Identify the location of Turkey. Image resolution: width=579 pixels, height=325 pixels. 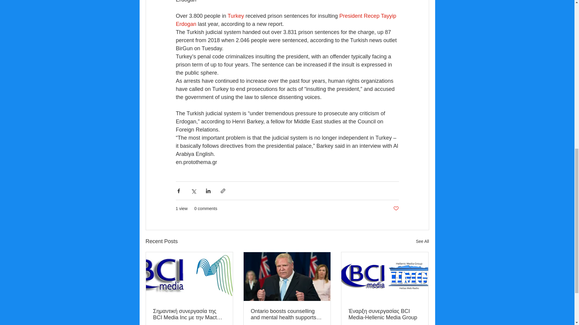
(236, 16).